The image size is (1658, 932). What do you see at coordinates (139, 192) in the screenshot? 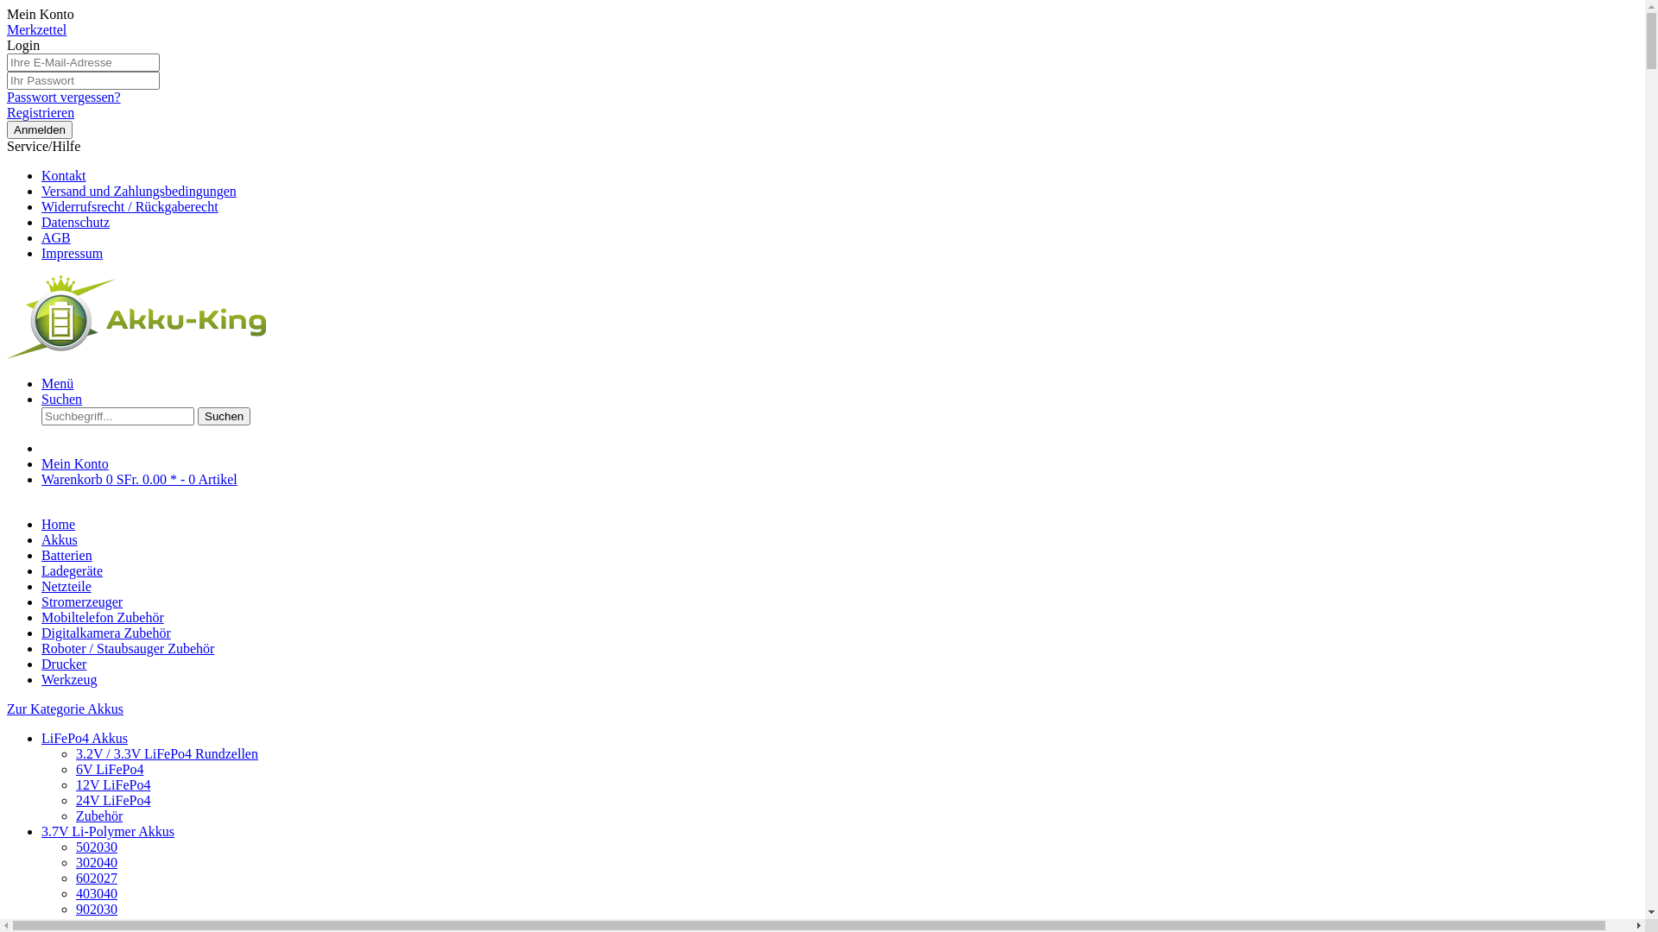
I see `Versand und Zahlungsbedingungen` at bounding box center [139, 192].